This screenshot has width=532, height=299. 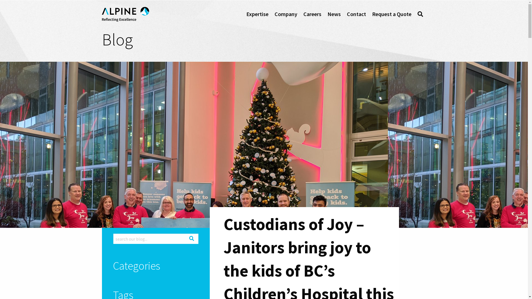 What do you see at coordinates (257, 16) in the screenshot?
I see `Expertise` at bounding box center [257, 16].